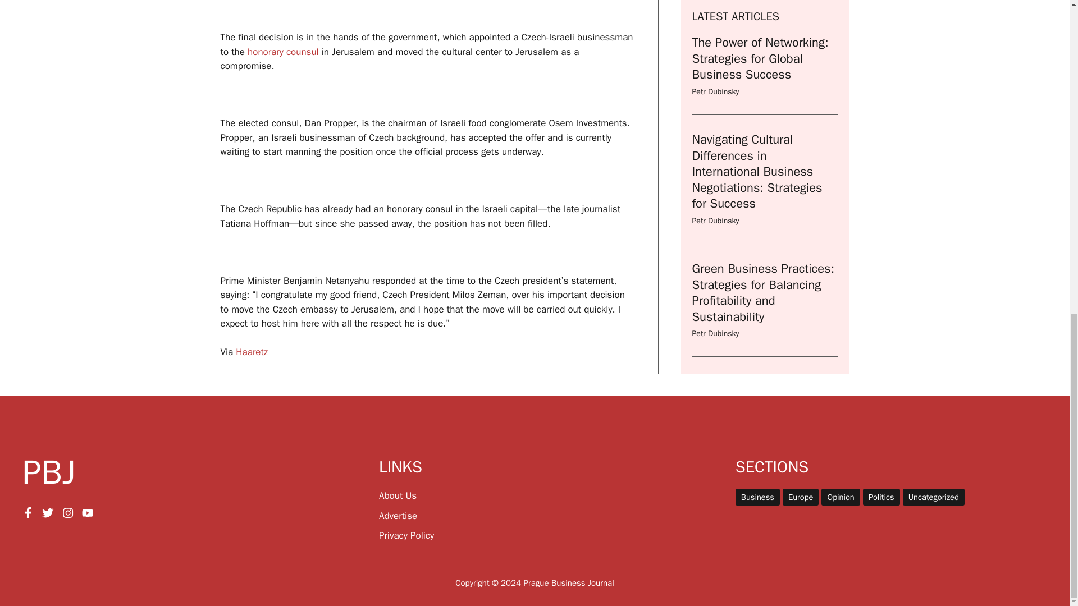 Image resolution: width=1078 pixels, height=606 pixels. What do you see at coordinates (800, 497) in the screenshot?
I see `Europe` at bounding box center [800, 497].